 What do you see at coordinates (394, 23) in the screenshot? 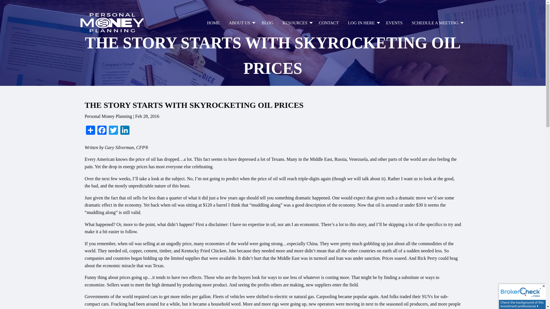
I see `EVENTS` at bounding box center [394, 23].